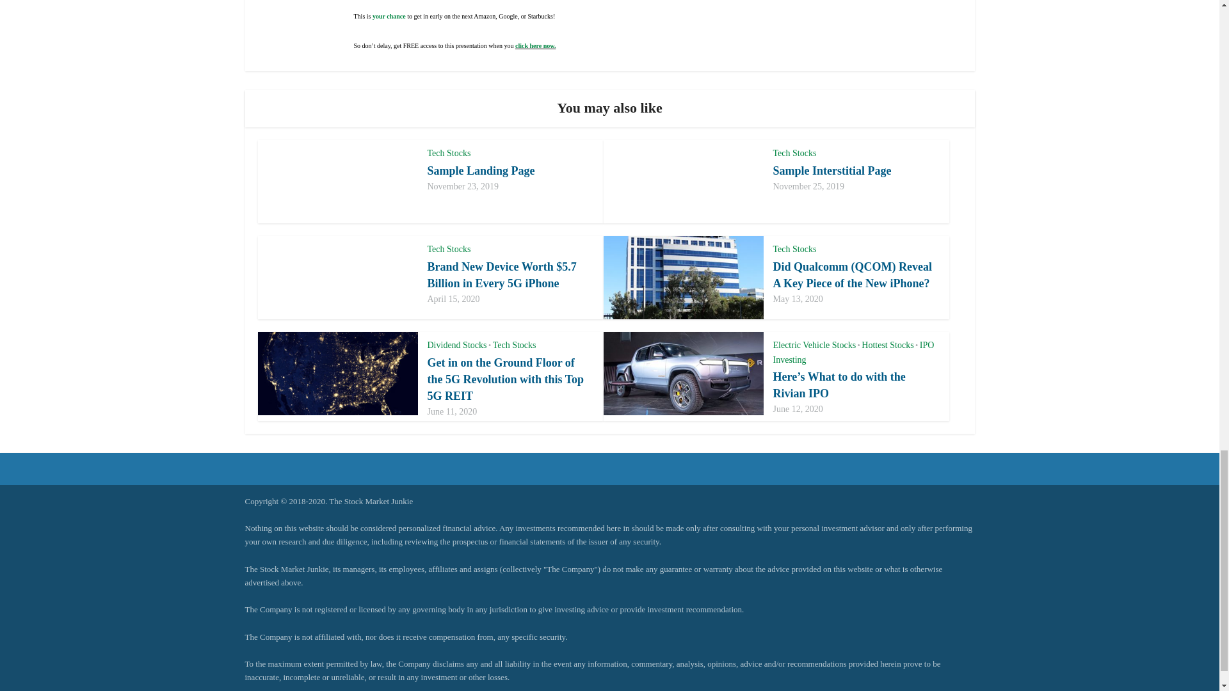 The image size is (1229, 691). I want to click on click here now., so click(535, 45).